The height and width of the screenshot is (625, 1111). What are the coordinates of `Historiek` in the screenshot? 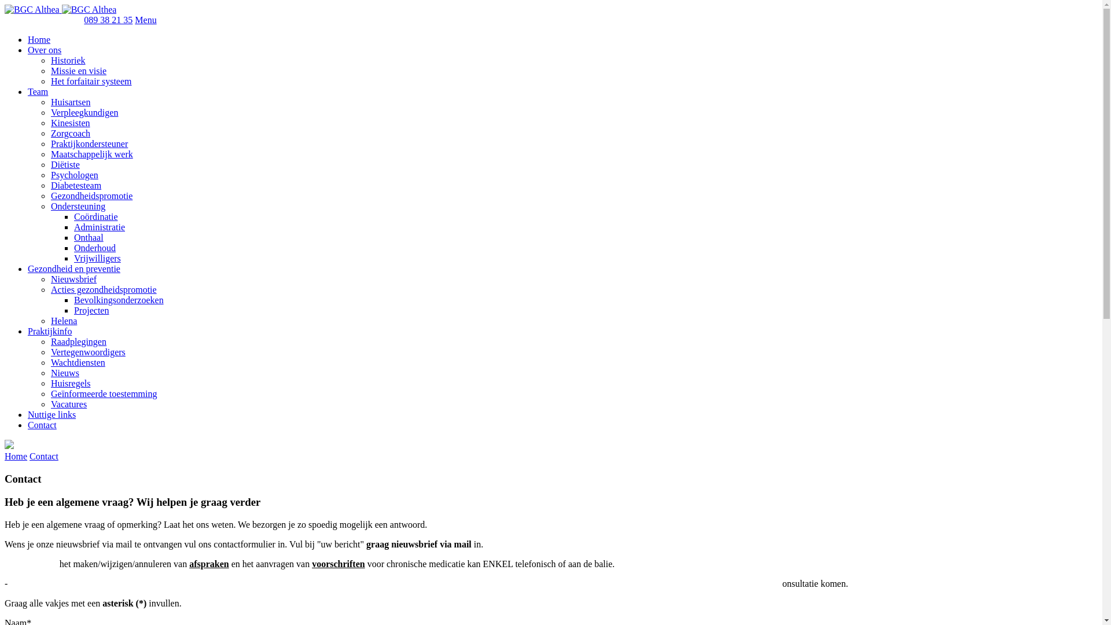 It's located at (68, 60).